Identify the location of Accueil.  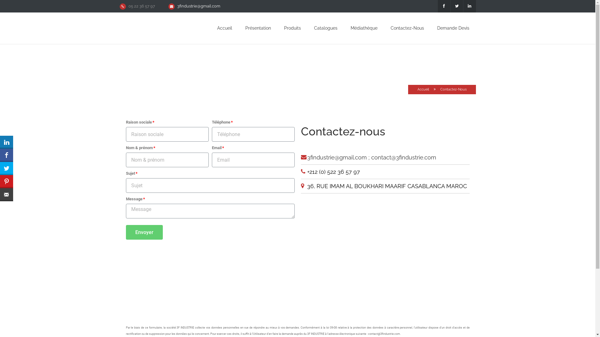
(224, 28).